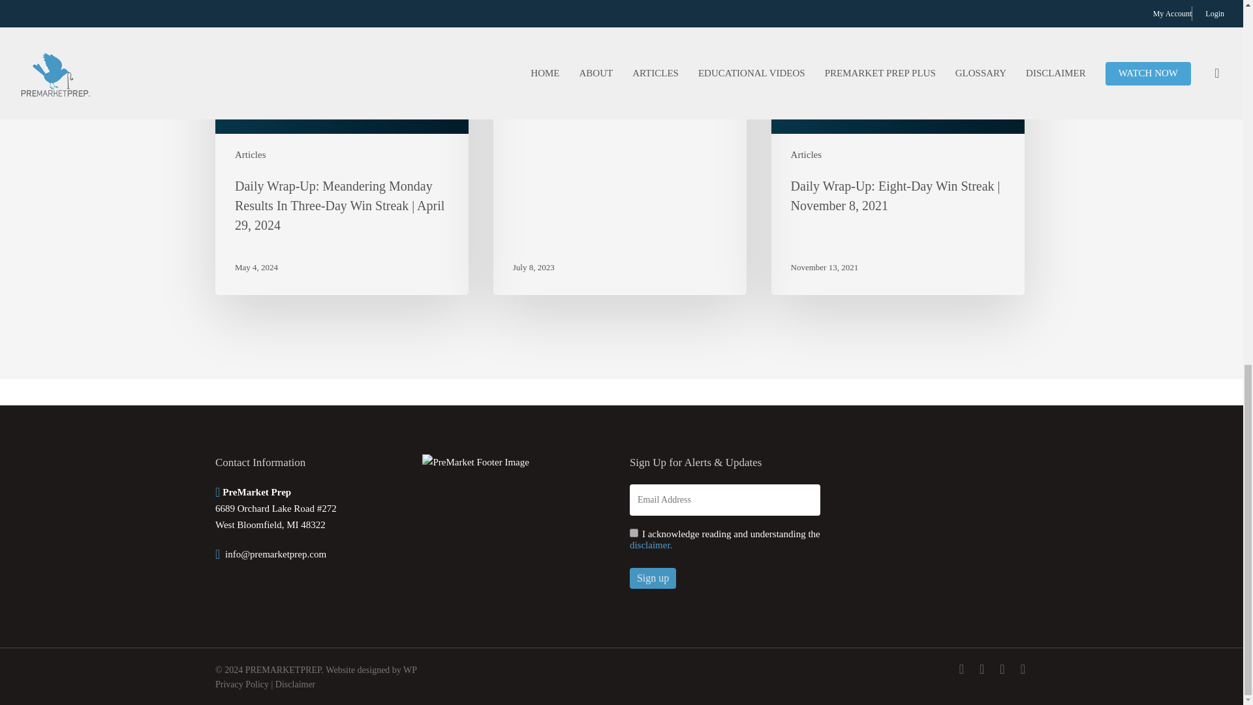 The width and height of the screenshot is (1253, 705). I want to click on Disclaimer, so click(295, 684).